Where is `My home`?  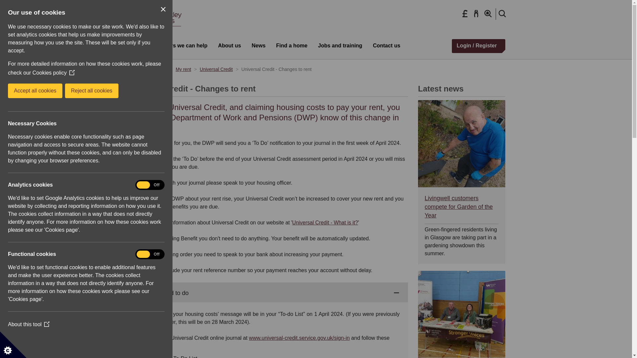 My home is located at coordinates (157, 69).